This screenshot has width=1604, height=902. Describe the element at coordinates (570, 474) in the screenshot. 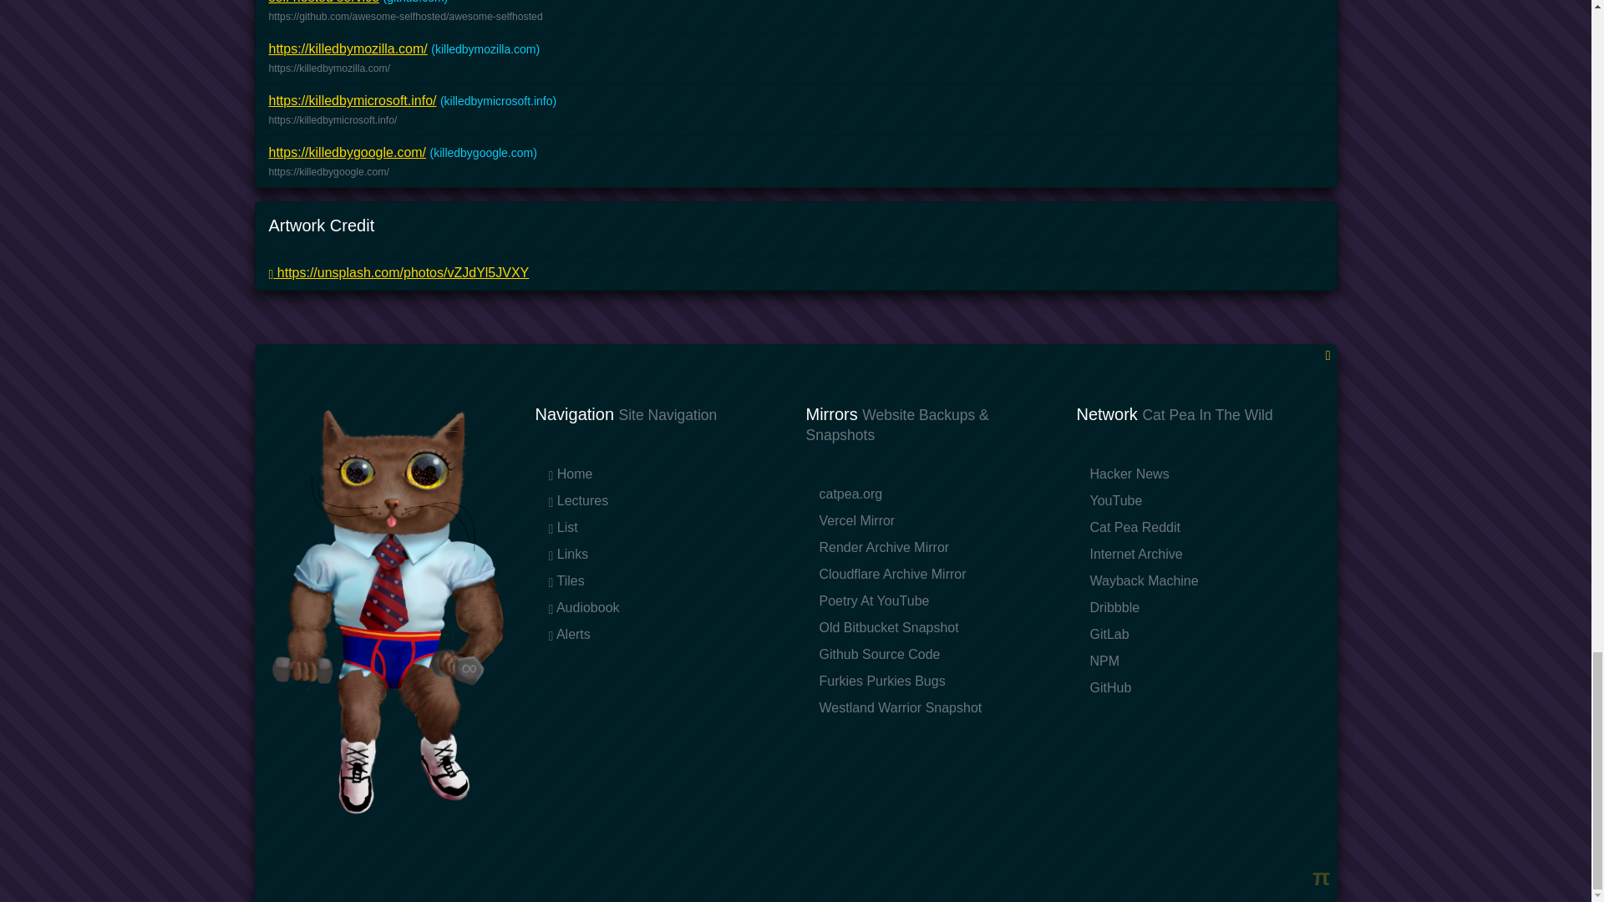

I see `Home` at that location.